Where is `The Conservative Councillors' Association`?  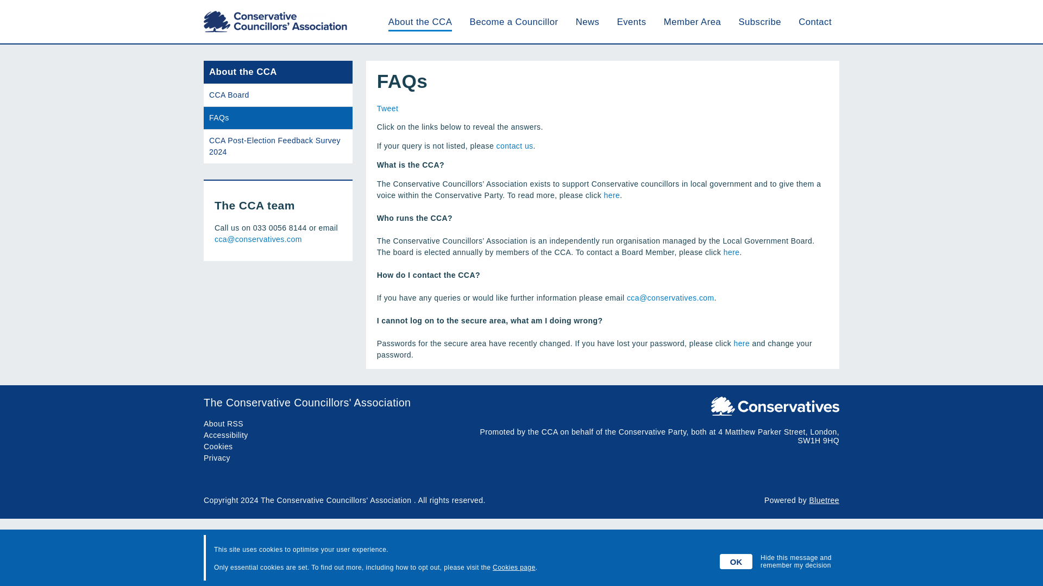
The Conservative Councillors' Association is located at coordinates (521, 403).